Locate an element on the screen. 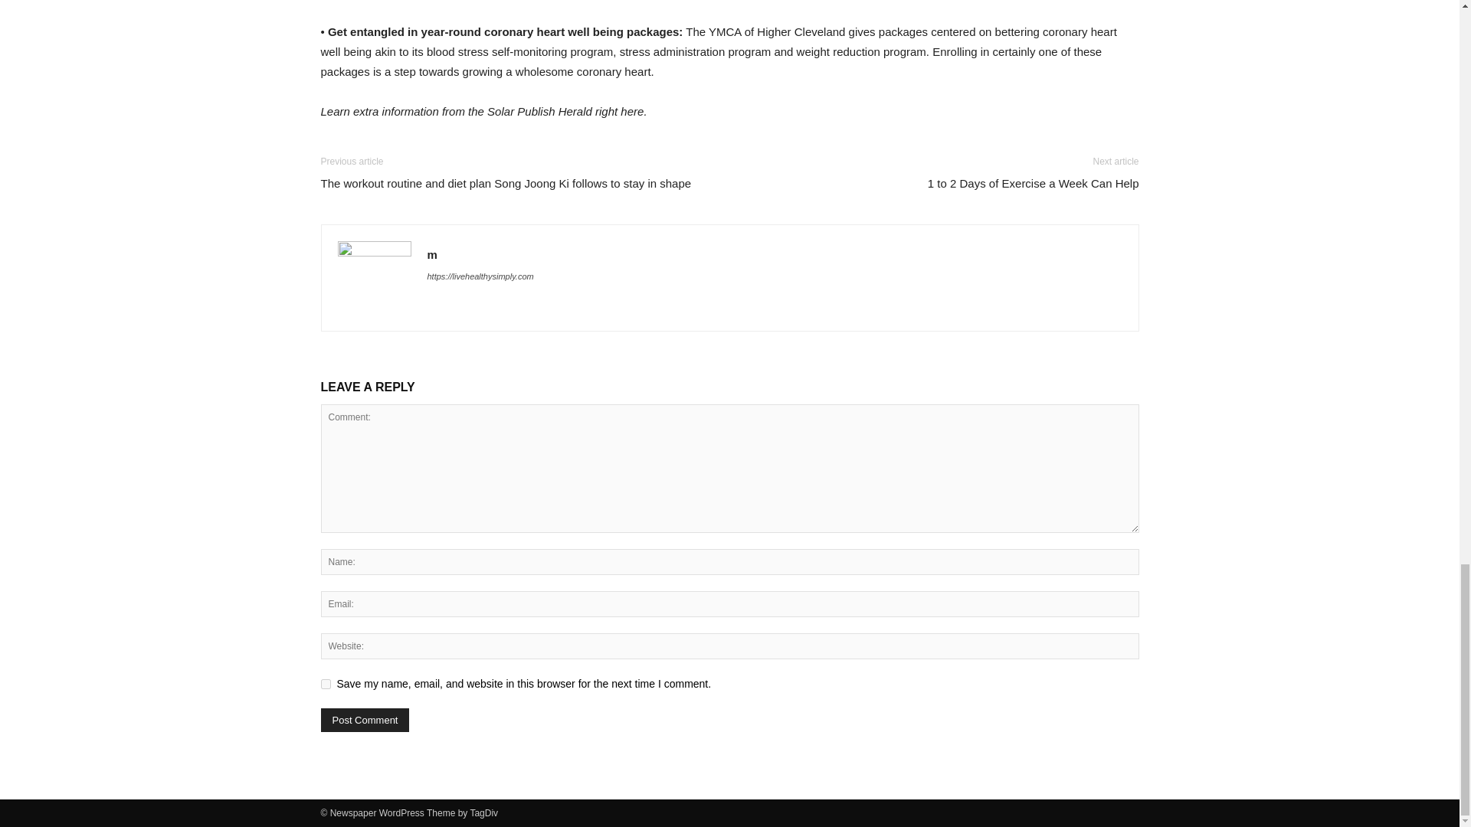  1 to 2 Days of Exercise a Week Can Help is located at coordinates (1033, 182).